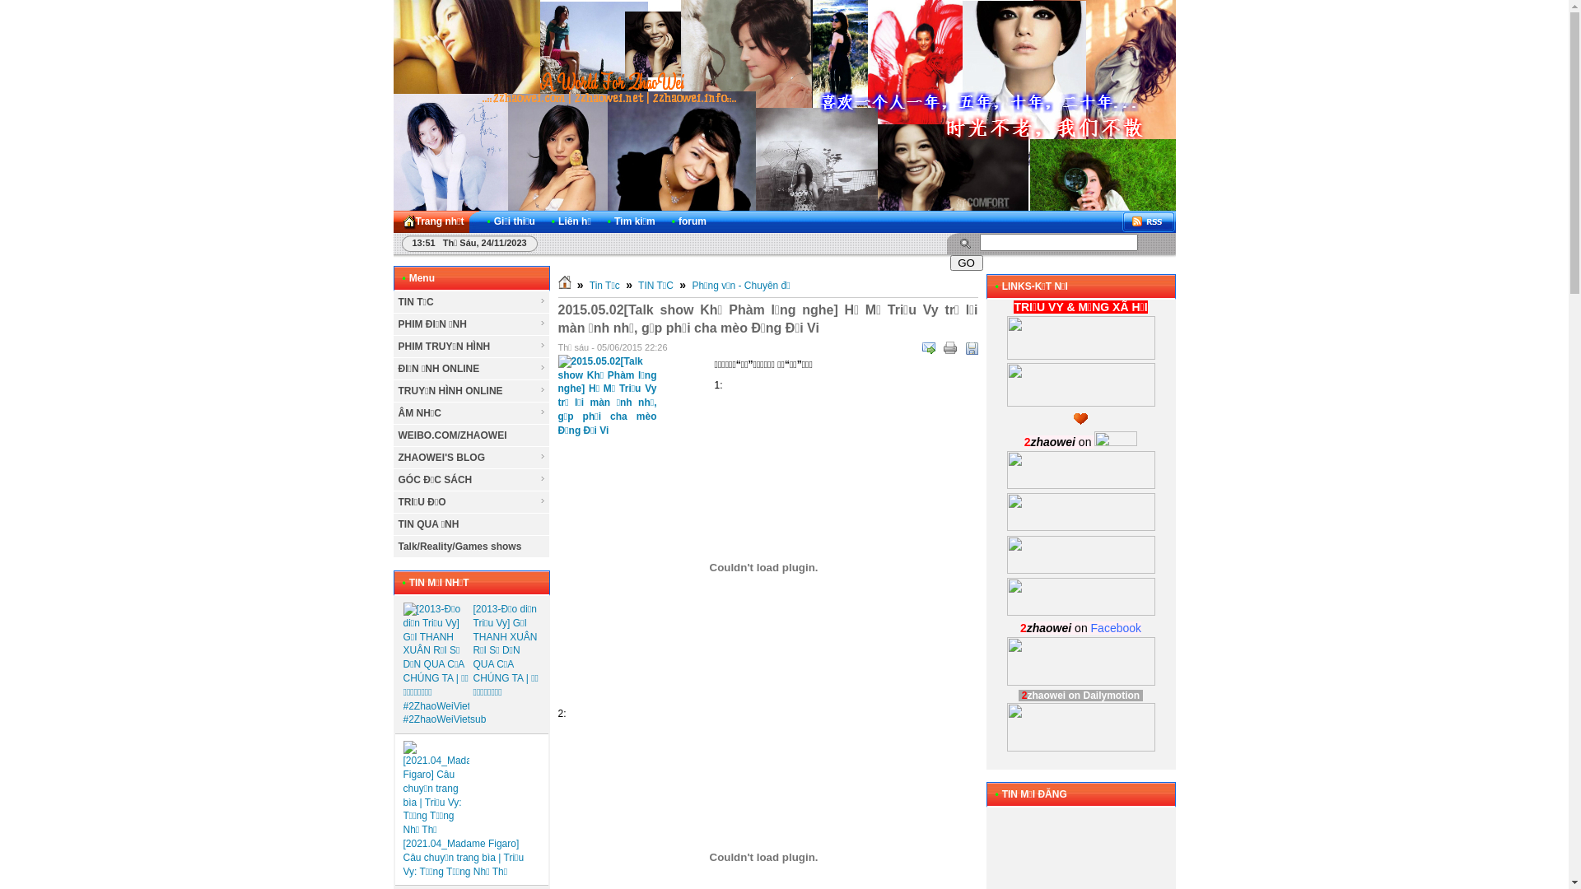  Describe the element at coordinates (950, 348) in the screenshot. I see `In ra` at that location.